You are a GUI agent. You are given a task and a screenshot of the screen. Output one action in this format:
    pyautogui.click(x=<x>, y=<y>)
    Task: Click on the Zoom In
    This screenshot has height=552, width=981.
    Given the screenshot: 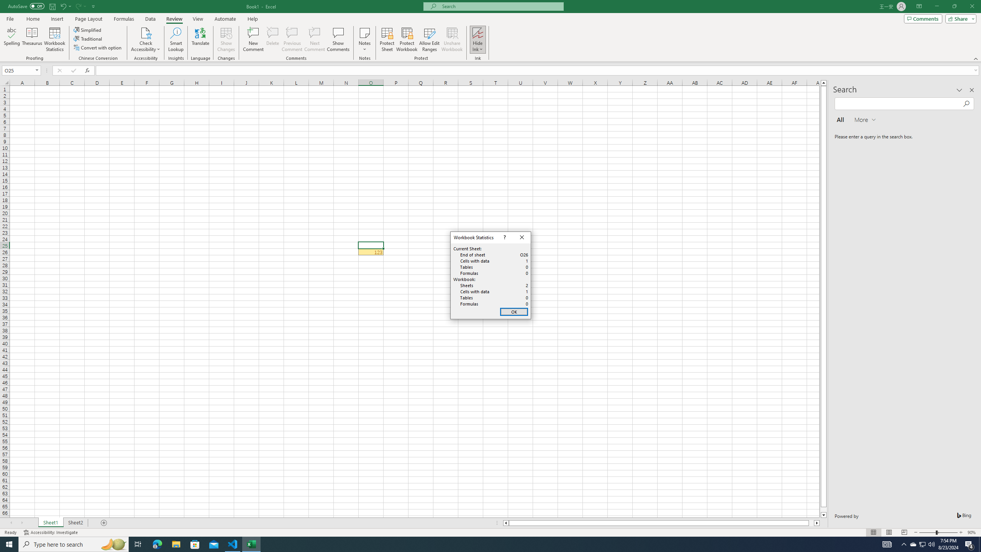 What is the action you would take?
    pyautogui.click(x=961, y=532)
    